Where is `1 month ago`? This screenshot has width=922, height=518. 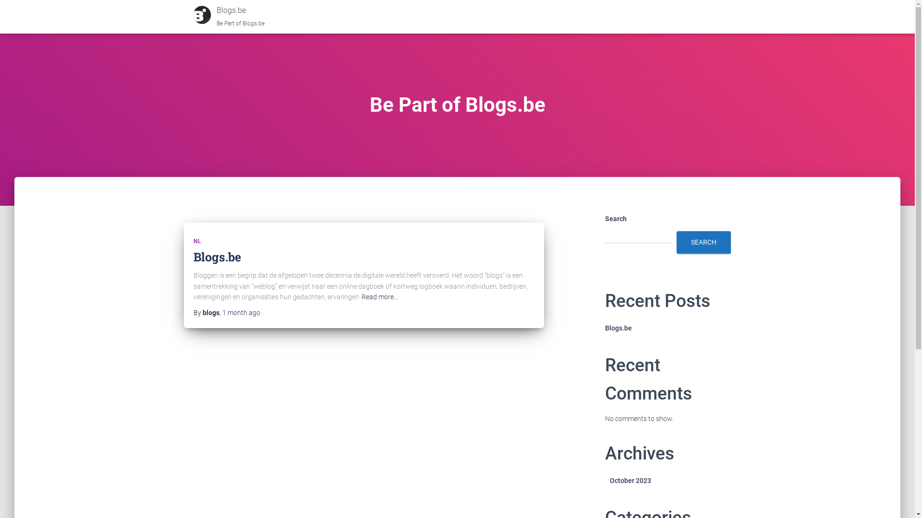 1 month ago is located at coordinates (241, 313).